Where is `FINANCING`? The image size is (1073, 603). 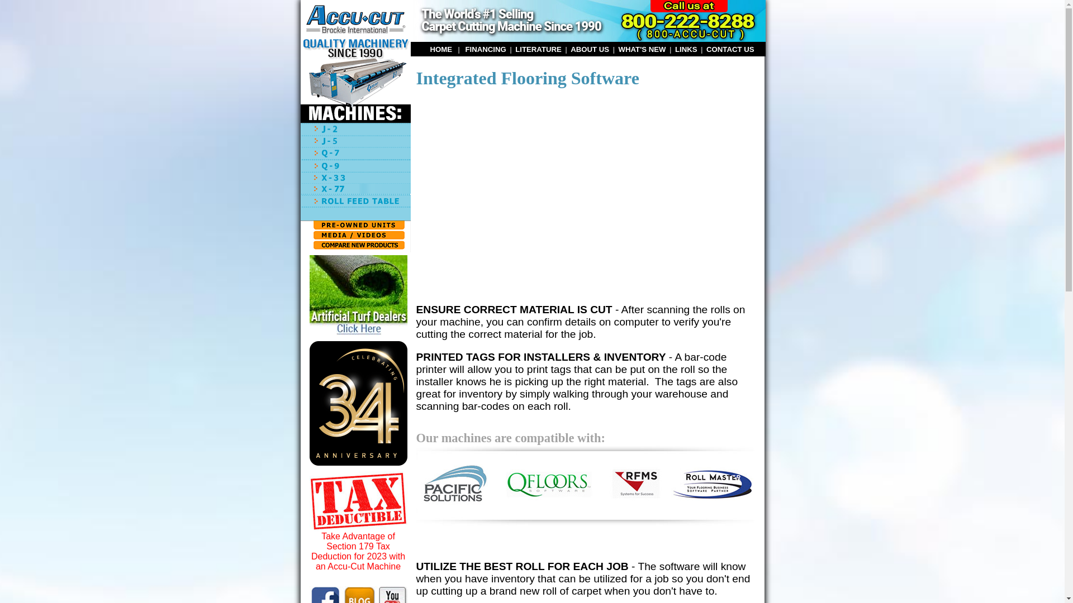
FINANCING is located at coordinates (486, 49).